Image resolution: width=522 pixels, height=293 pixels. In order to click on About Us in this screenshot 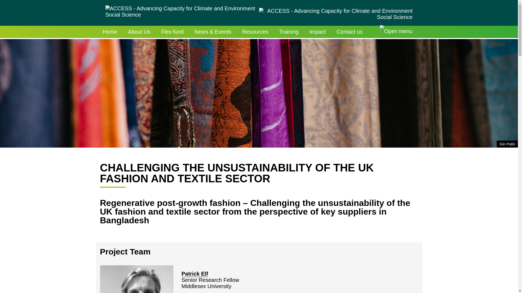, I will do `click(139, 32)`.